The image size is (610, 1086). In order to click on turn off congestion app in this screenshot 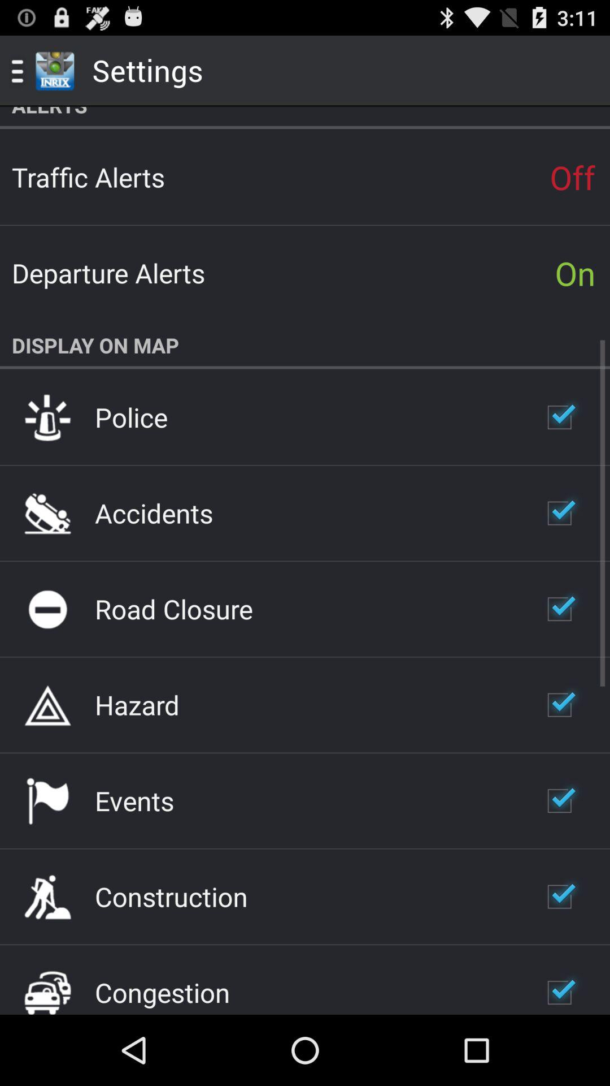, I will do `click(163, 992)`.